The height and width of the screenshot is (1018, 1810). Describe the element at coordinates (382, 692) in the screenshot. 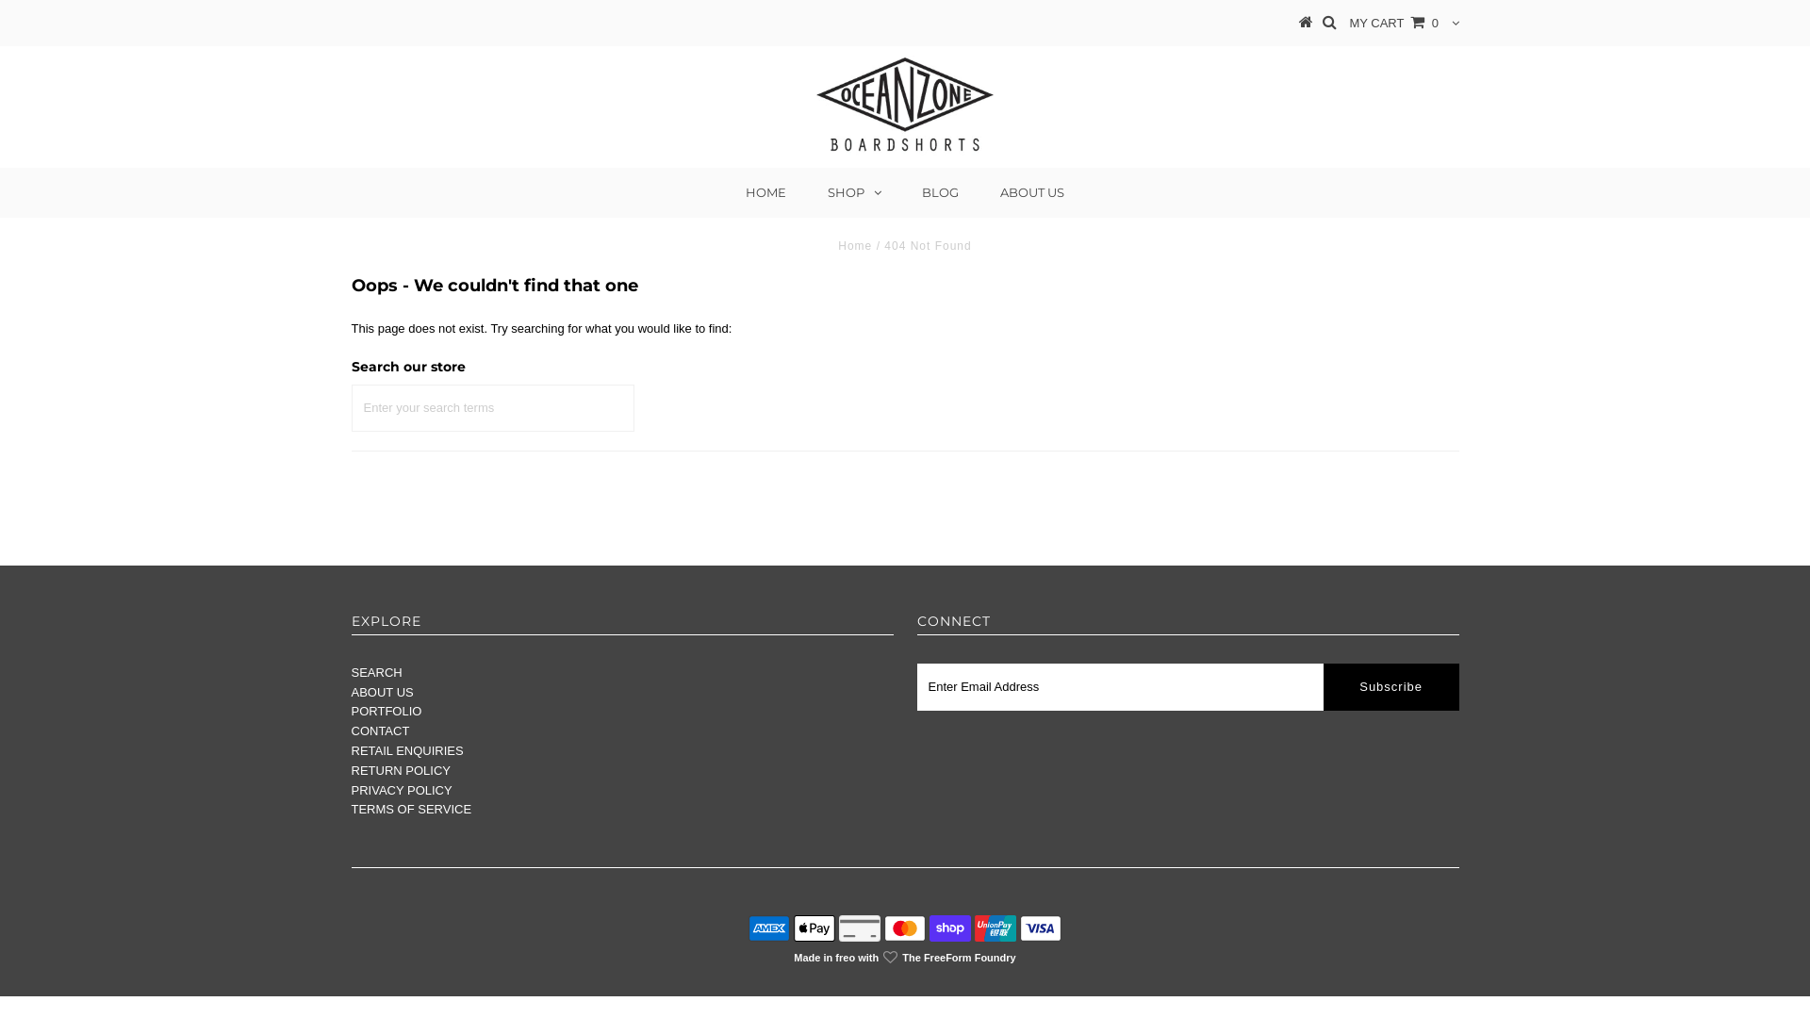

I see `ABOUT US` at that location.